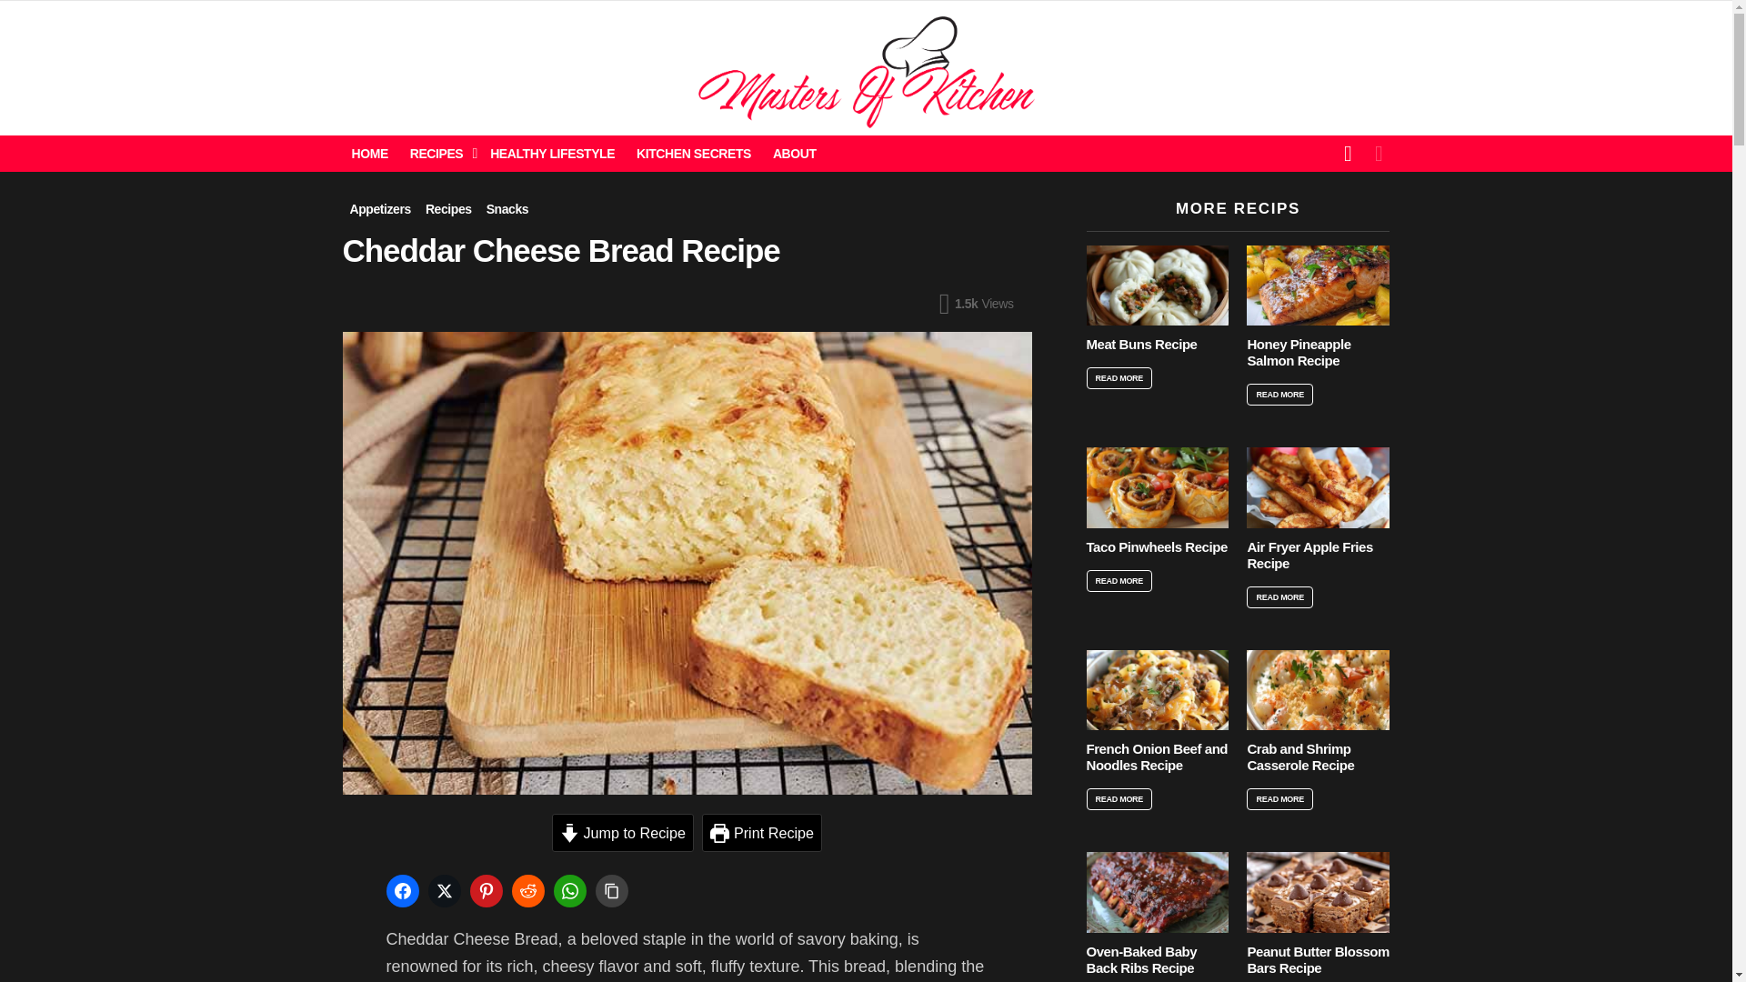 The image size is (1746, 982). I want to click on KITCHEN SECRETS, so click(693, 153).